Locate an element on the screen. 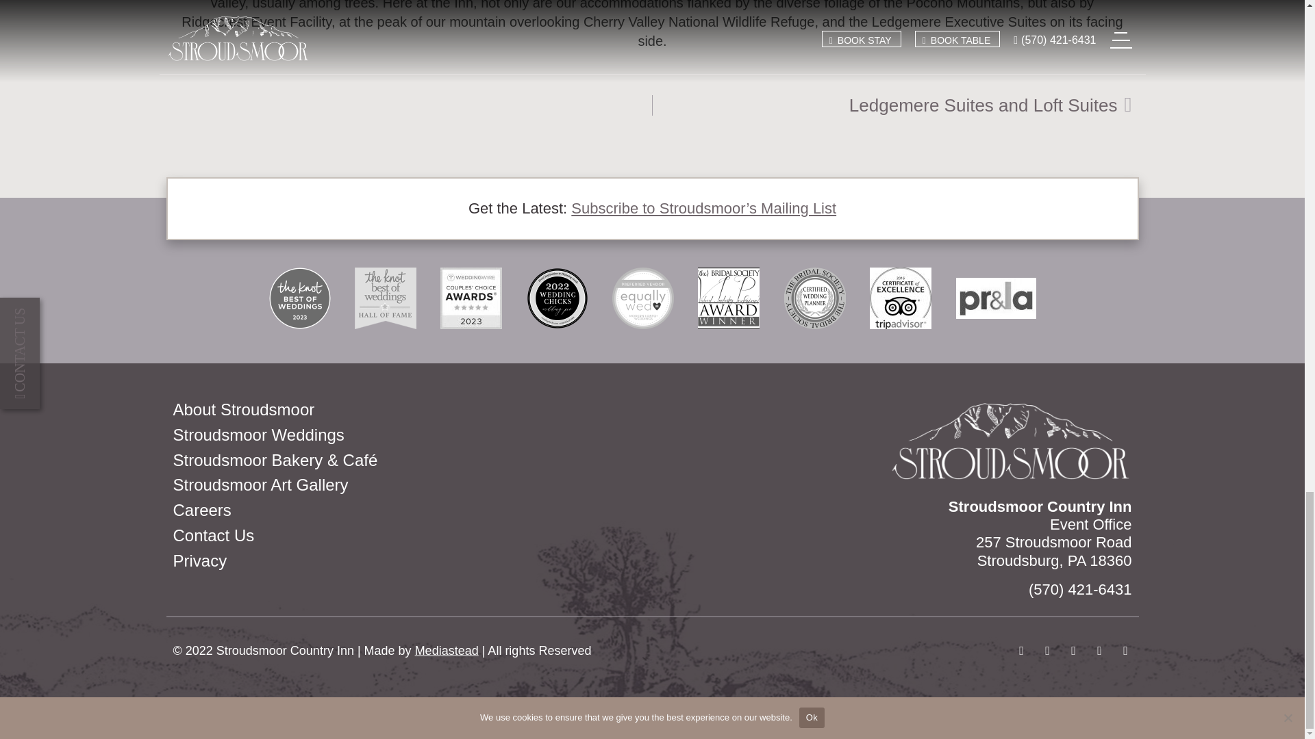 The image size is (1315, 739). Stroudsmoor Weddings is located at coordinates (471, 298).